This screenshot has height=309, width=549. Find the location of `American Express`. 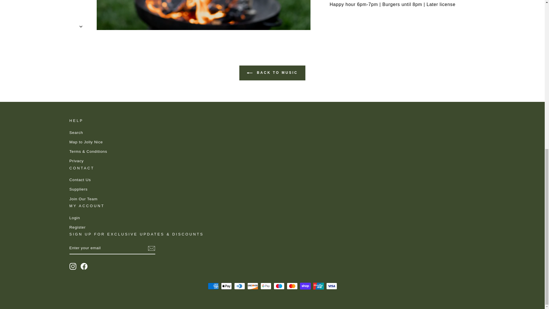

American Express is located at coordinates (213, 286).